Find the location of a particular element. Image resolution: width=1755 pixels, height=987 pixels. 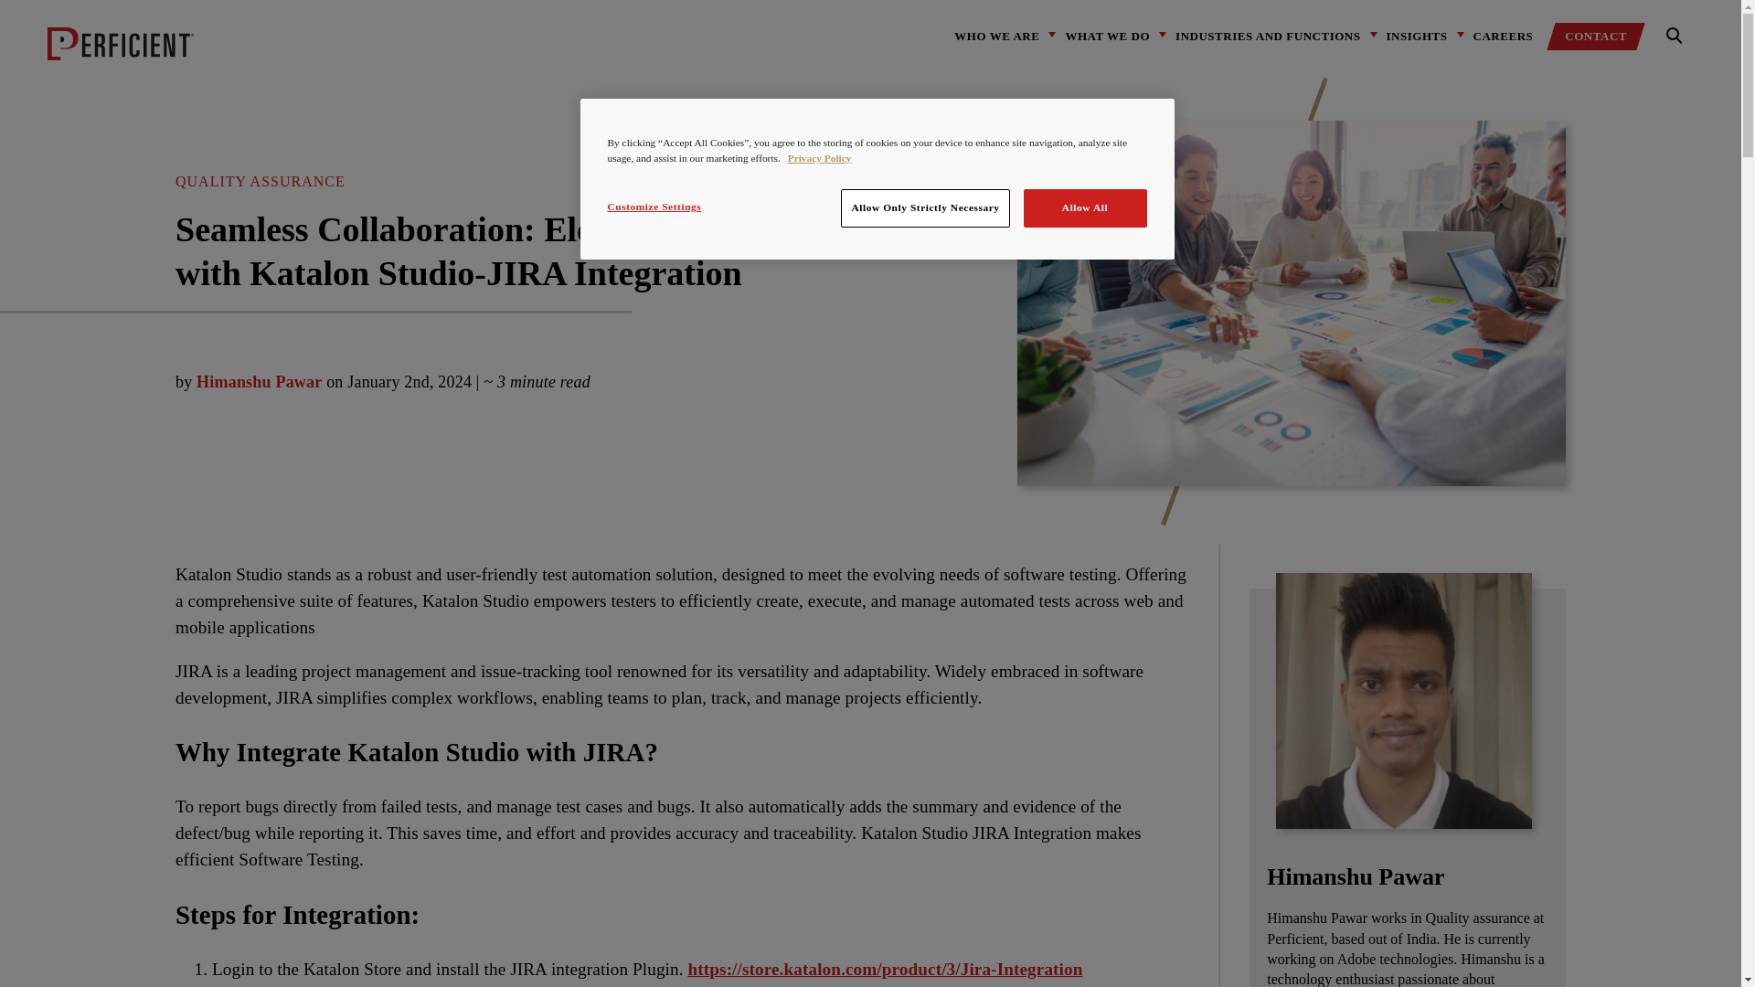

INSIGHTS is located at coordinates (1417, 36).